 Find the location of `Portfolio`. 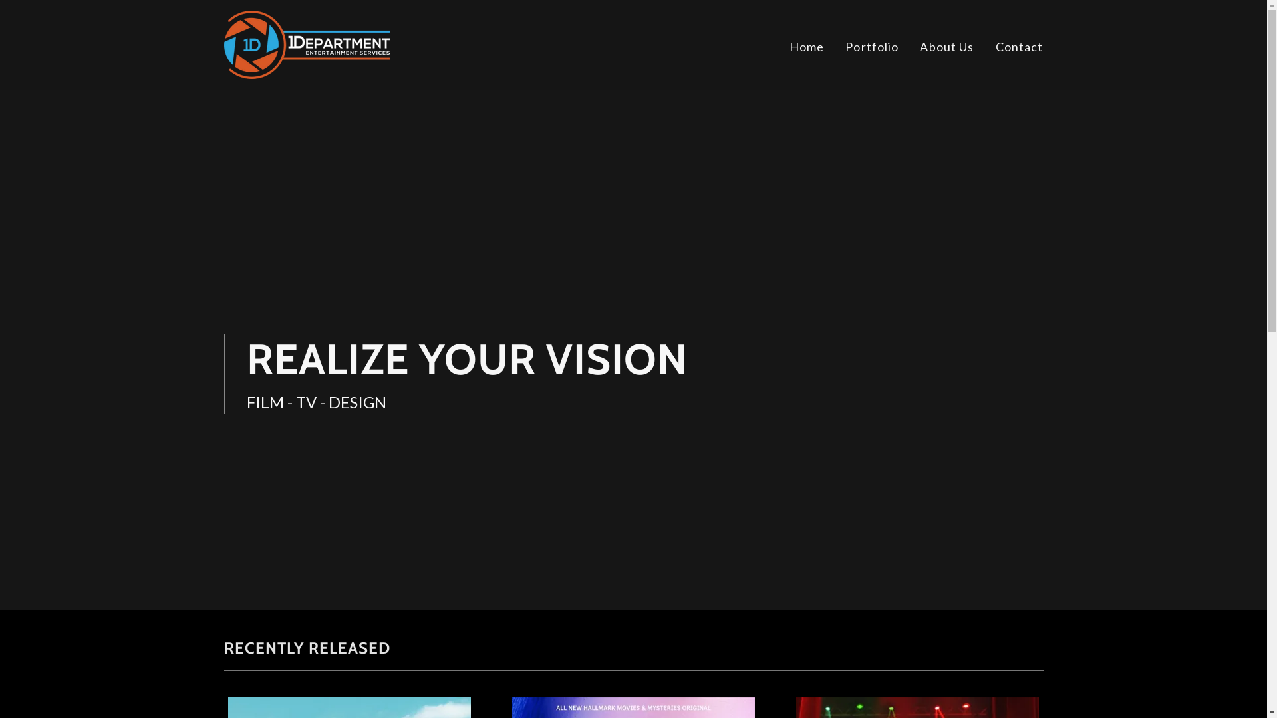

Portfolio is located at coordinates (872, 47).